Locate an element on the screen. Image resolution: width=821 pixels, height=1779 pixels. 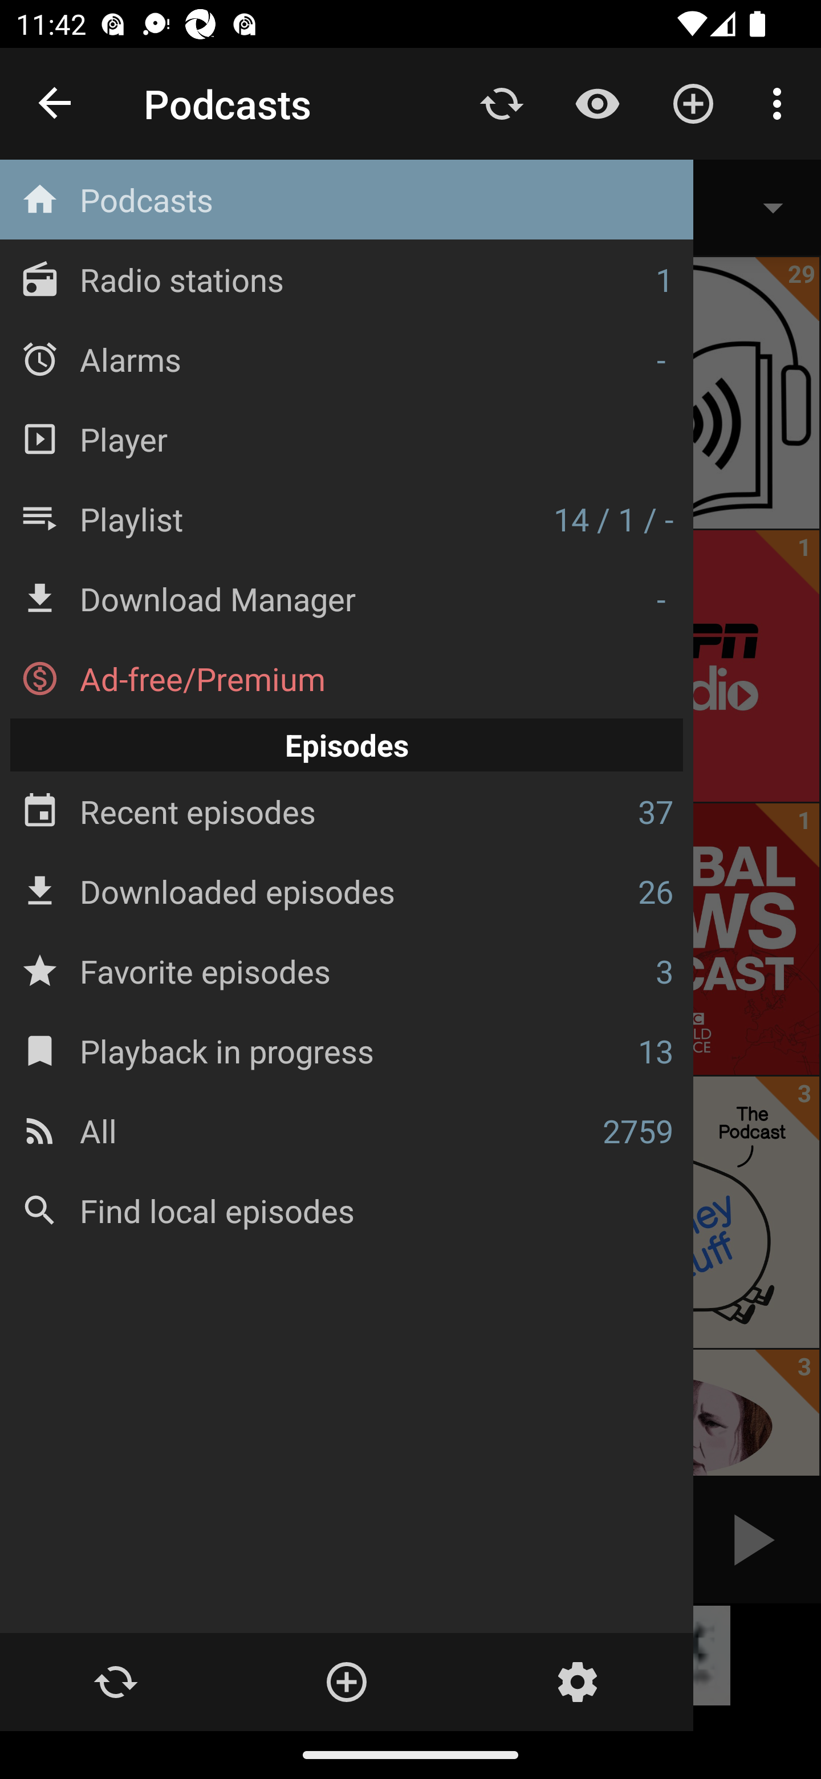
Close navigation sidebar is located at coordinates (56, 104).